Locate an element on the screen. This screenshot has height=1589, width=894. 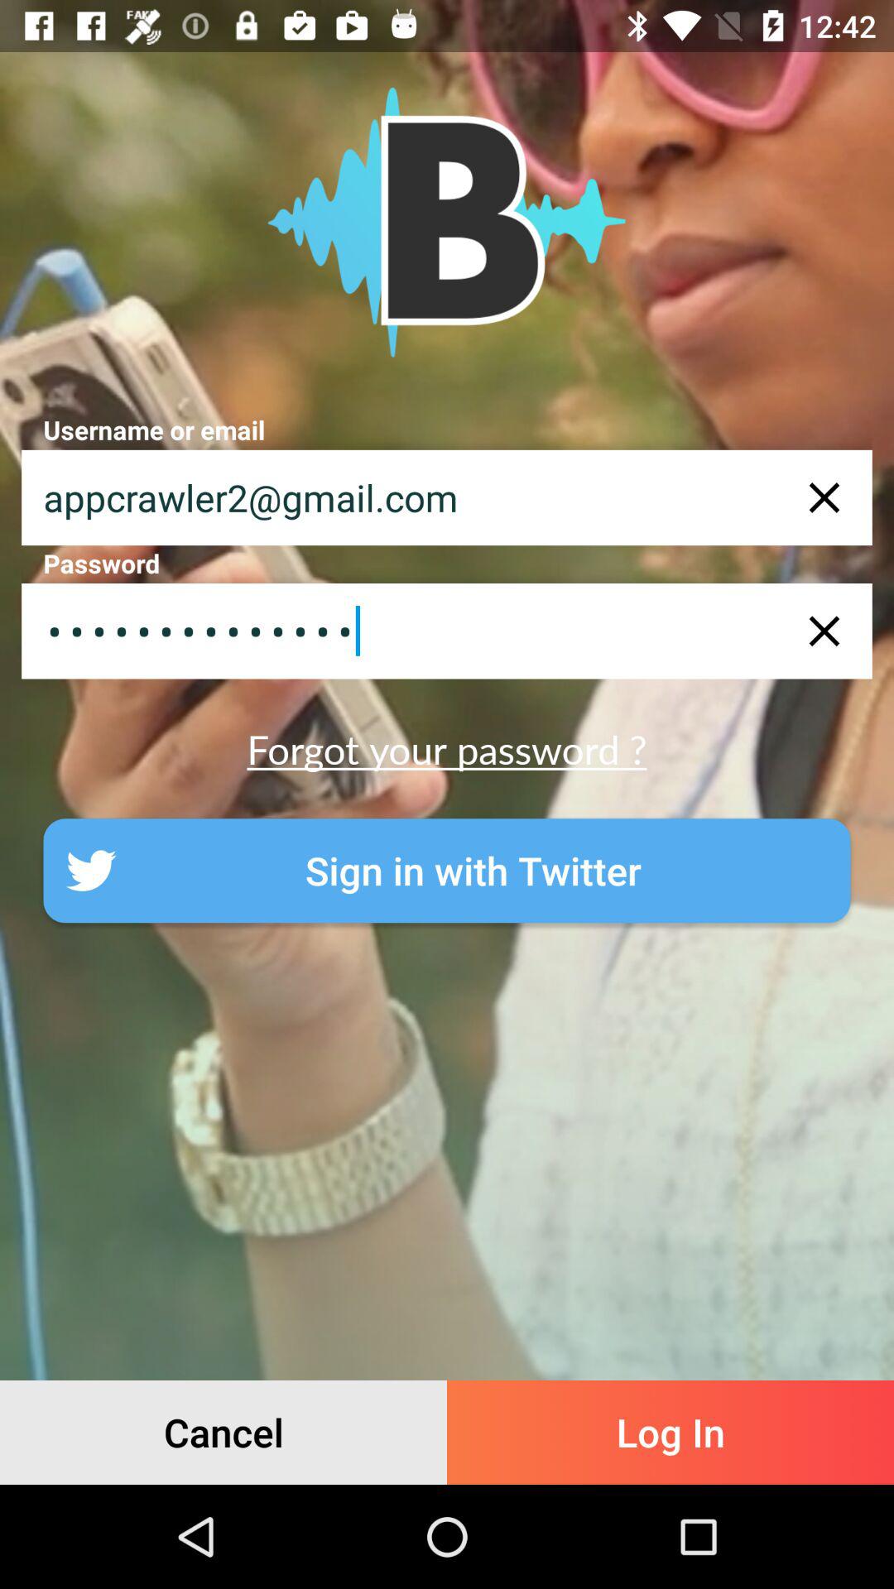
turn on item above forgot your password ? item is located at coordinates (447, 631).